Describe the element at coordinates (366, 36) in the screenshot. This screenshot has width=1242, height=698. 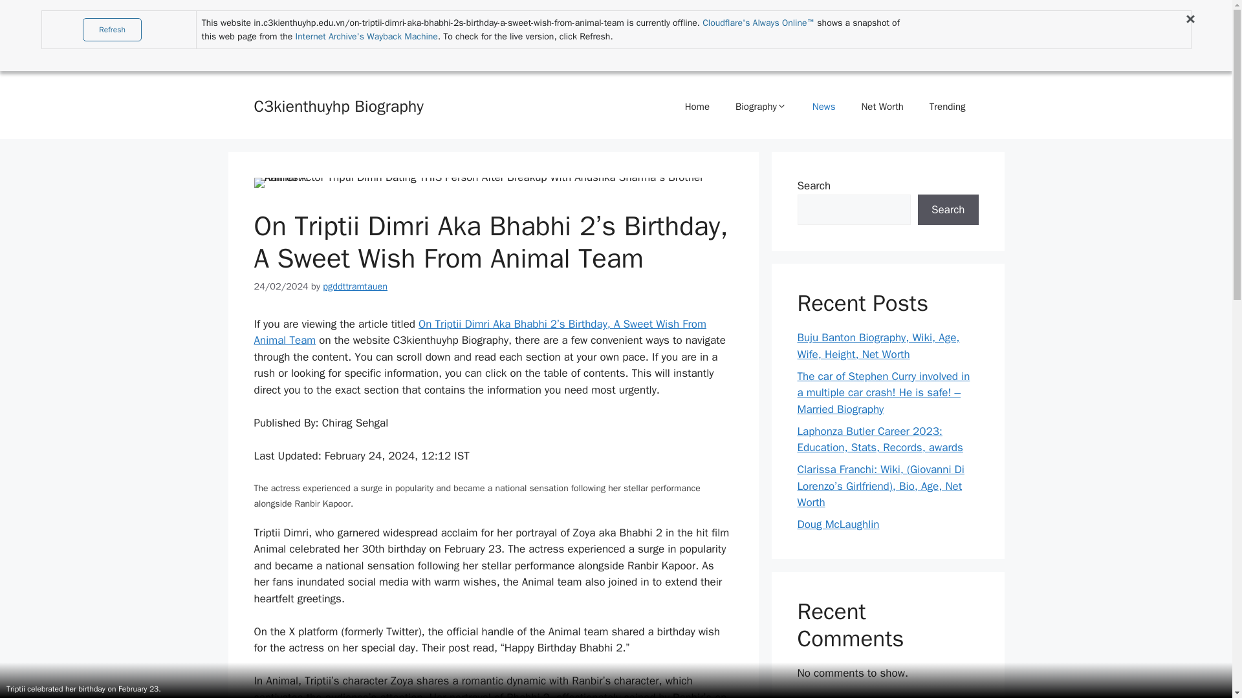
I see `Internet Archive's Wayback Machine` at that location.